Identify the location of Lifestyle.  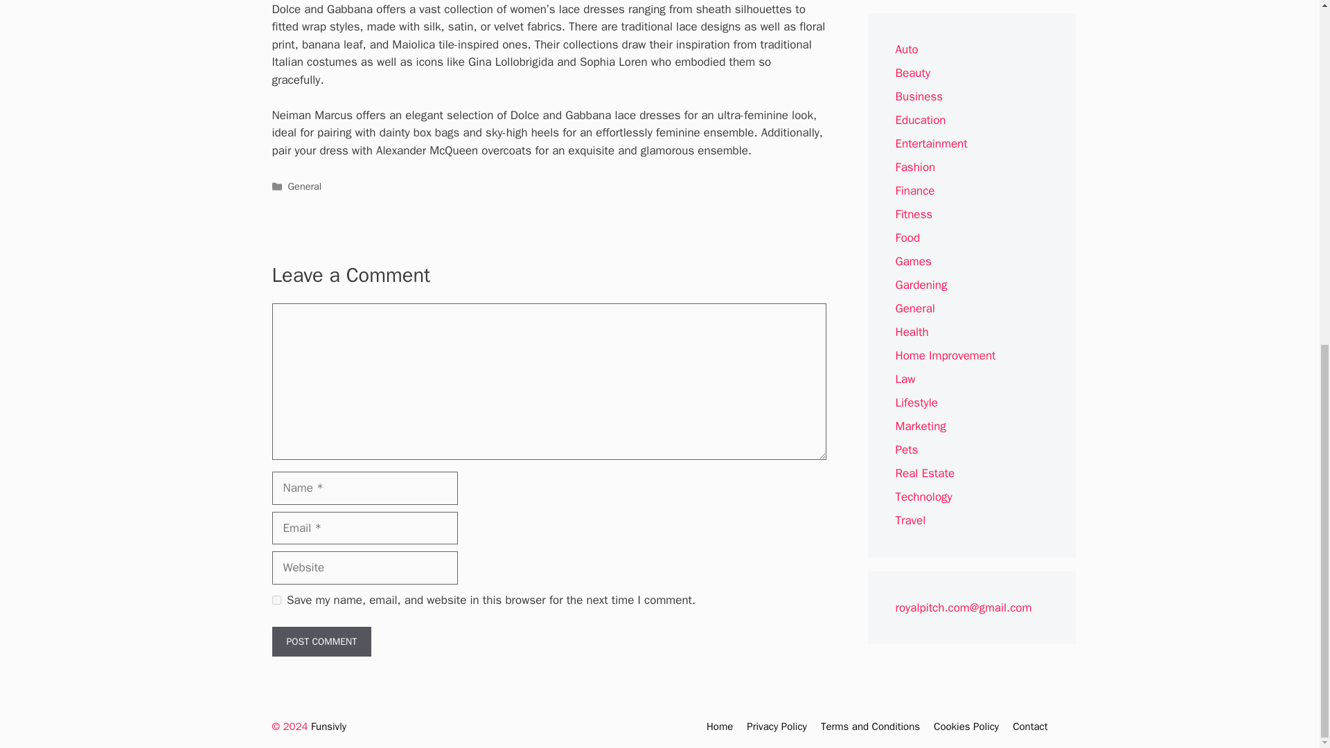
(916, 402).